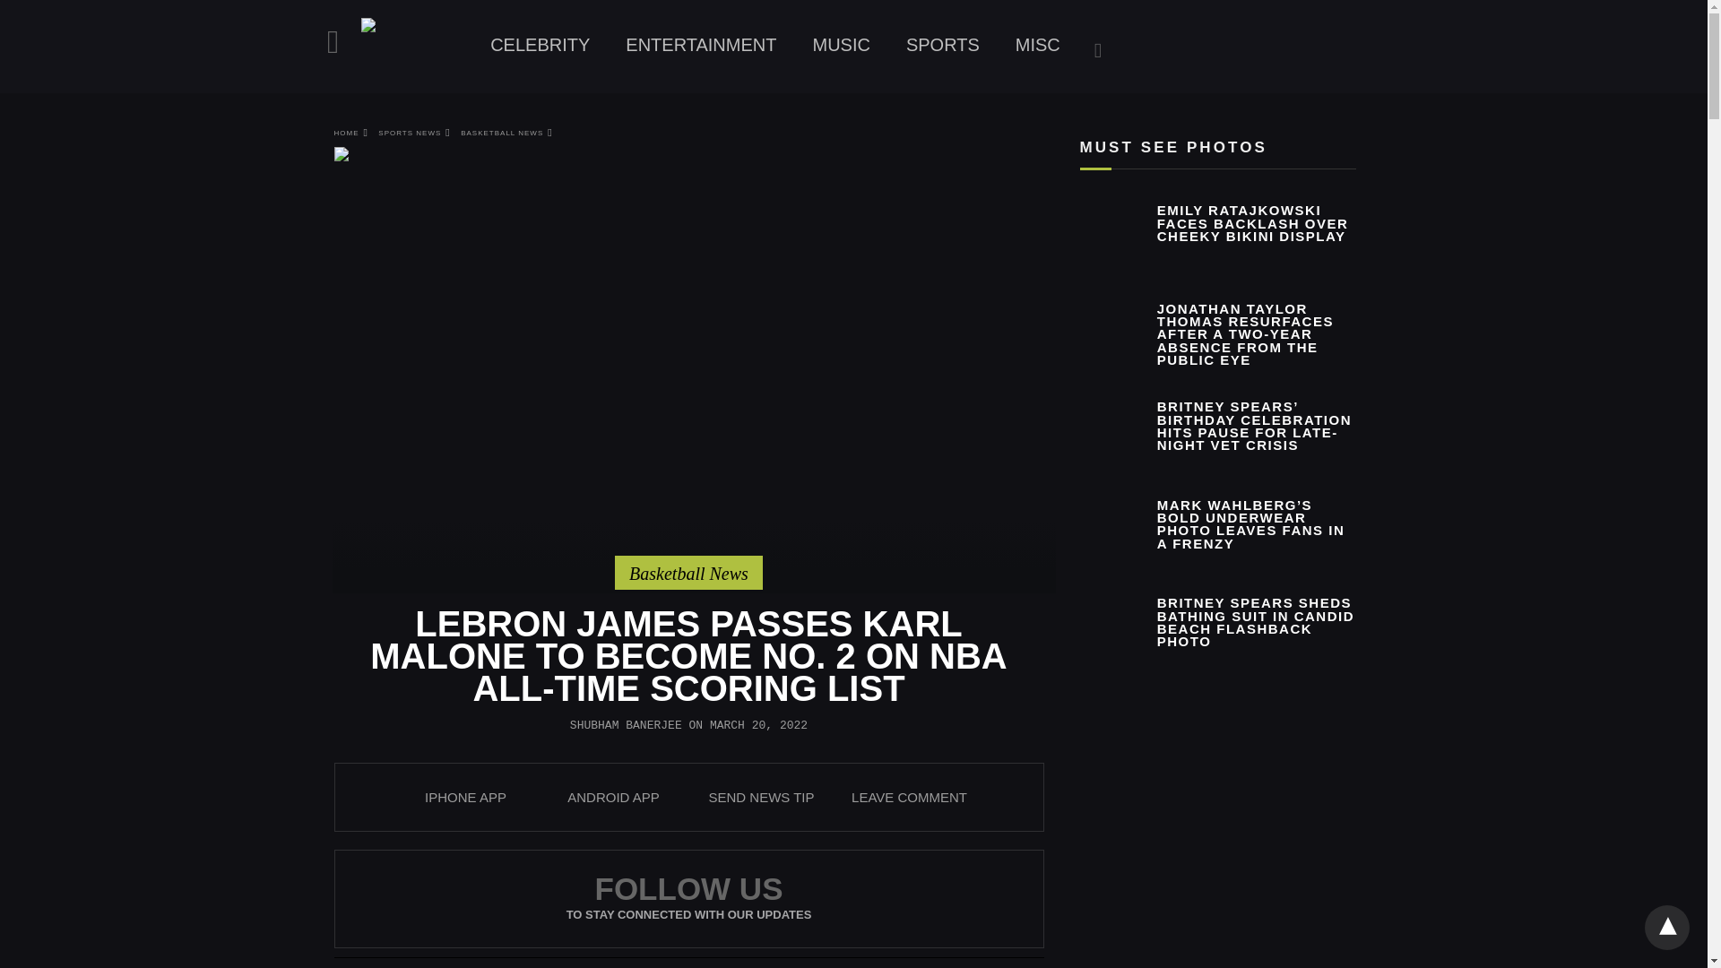 The height and width of the screenshot is (968, 1721). Describe the element at coordinates (1038, 45) in the screenshot. I see `MISC` at that location.